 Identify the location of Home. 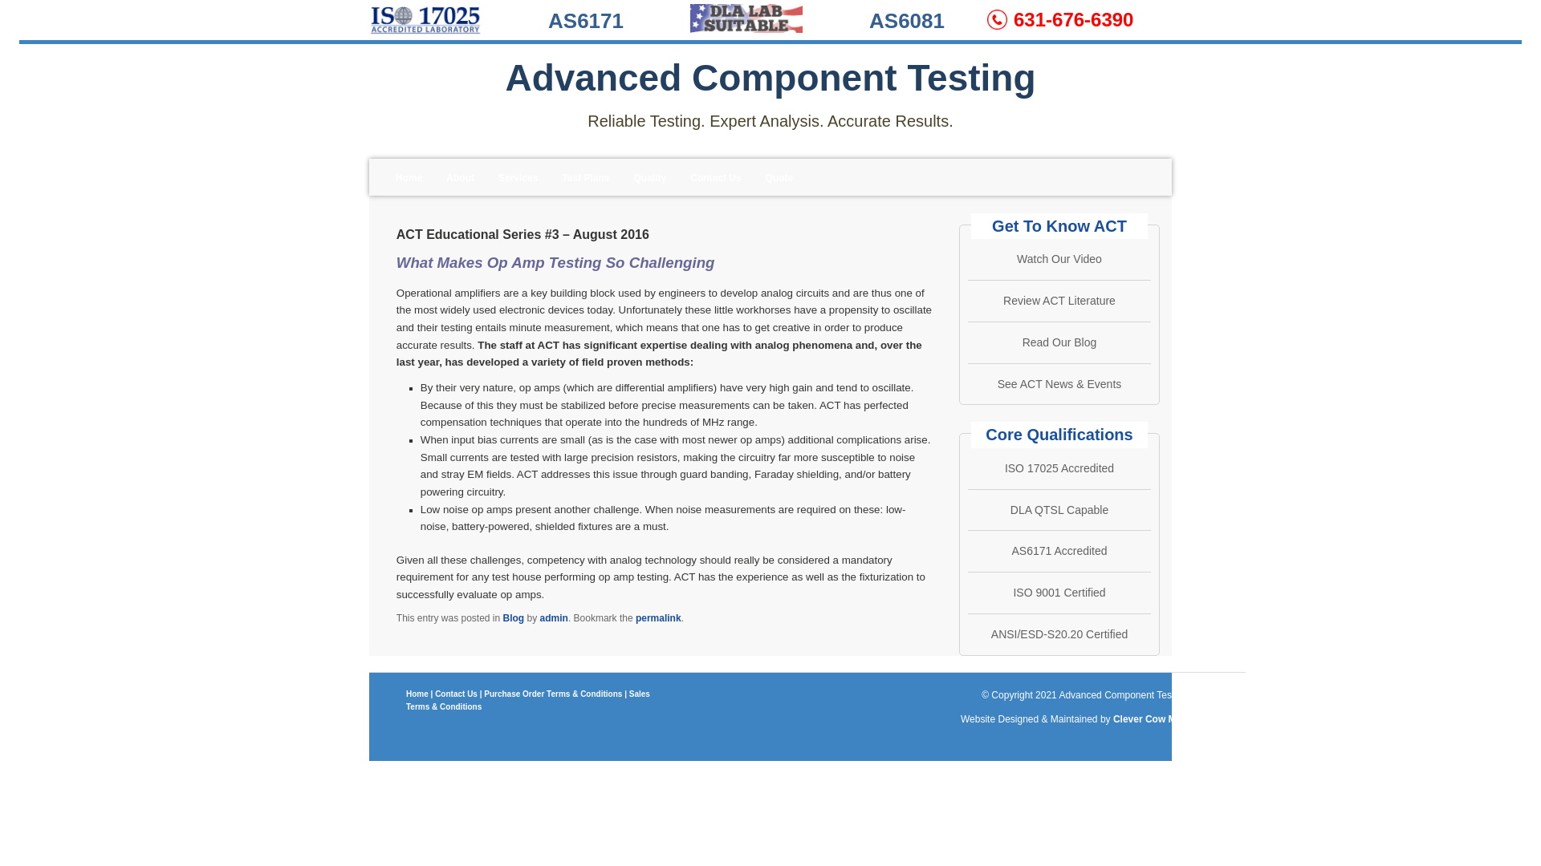
(409, 178).